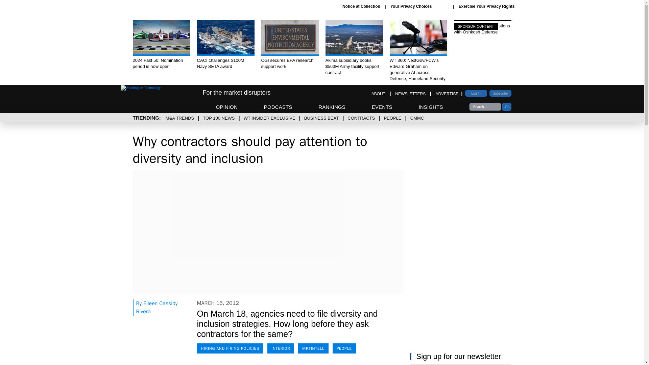  What do you see at coordinates (226, 107) in the screenshot?
I see `OPINION` at bounding box center [226, 107].